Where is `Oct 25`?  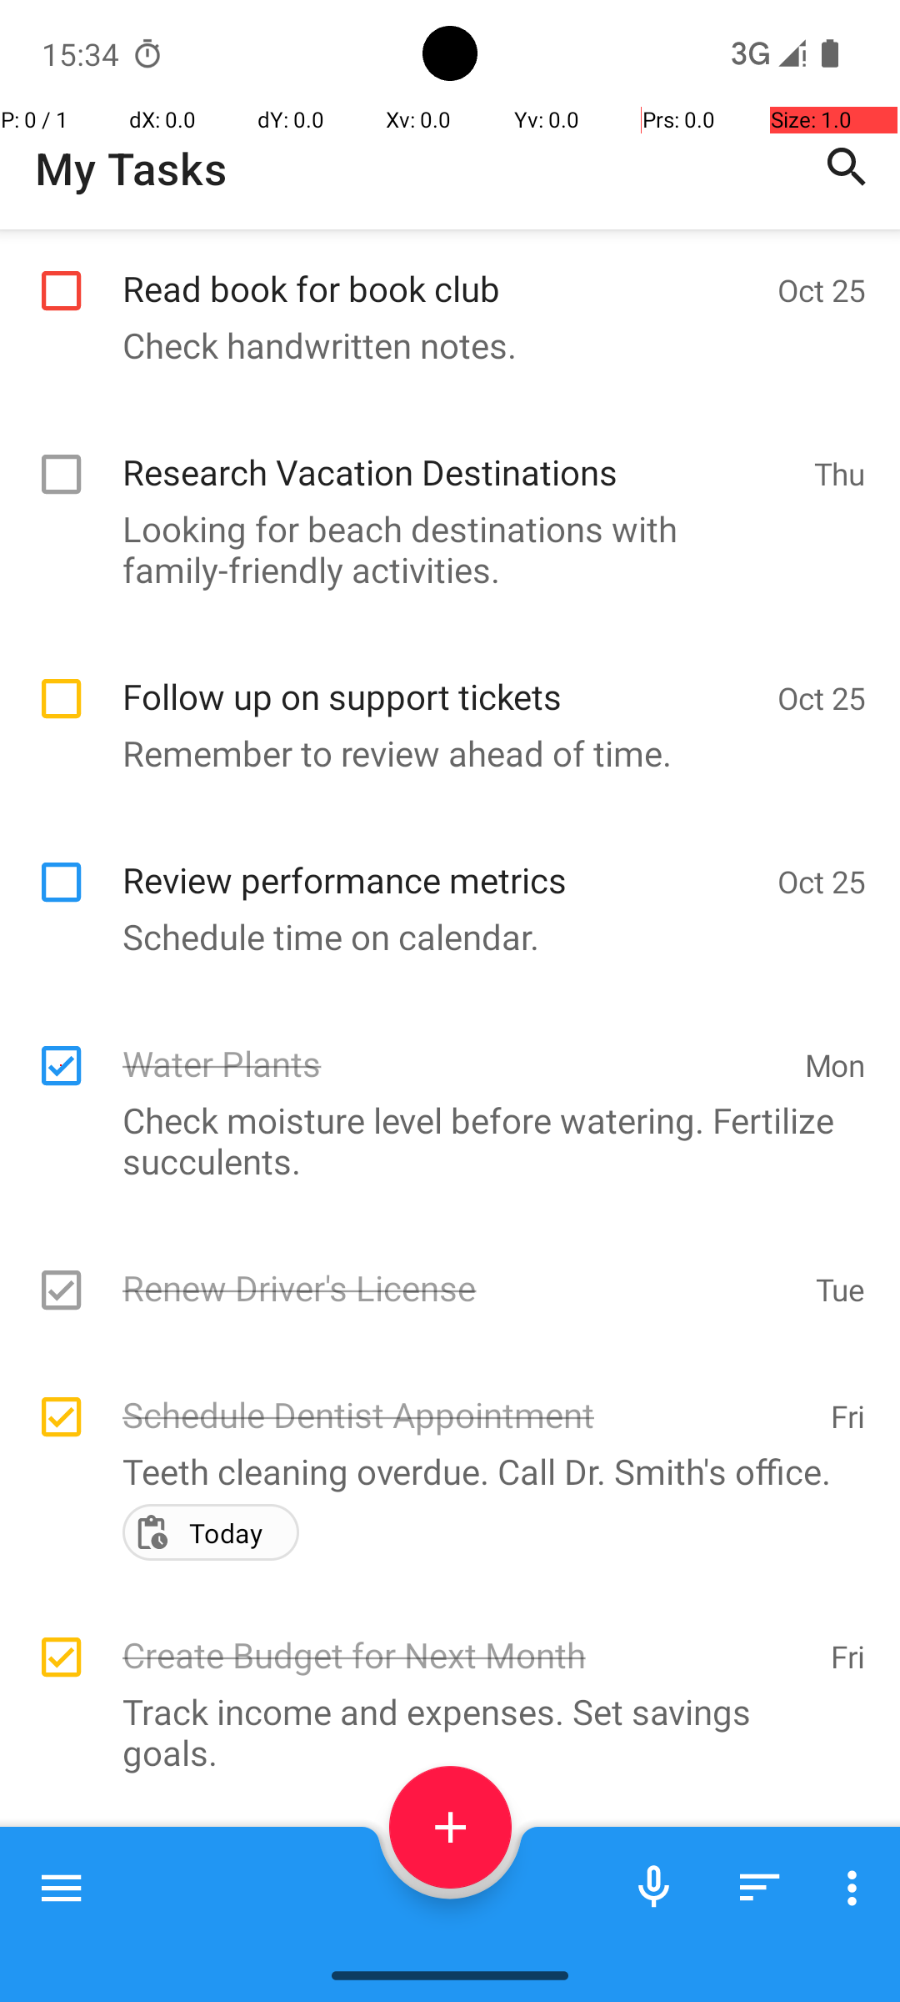
Oct 25 is located at coordinates (822, 289).